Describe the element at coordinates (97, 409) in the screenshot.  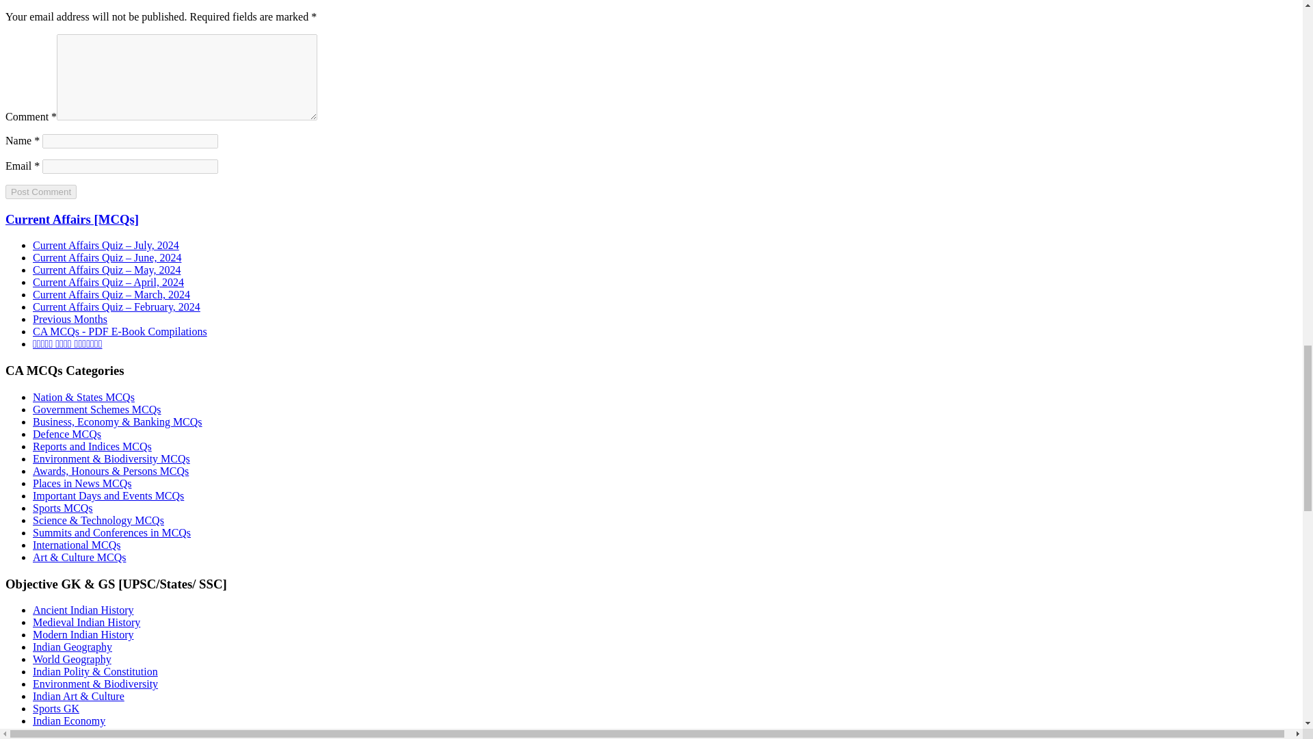
I see `Government Schemes MCQs` at that location.